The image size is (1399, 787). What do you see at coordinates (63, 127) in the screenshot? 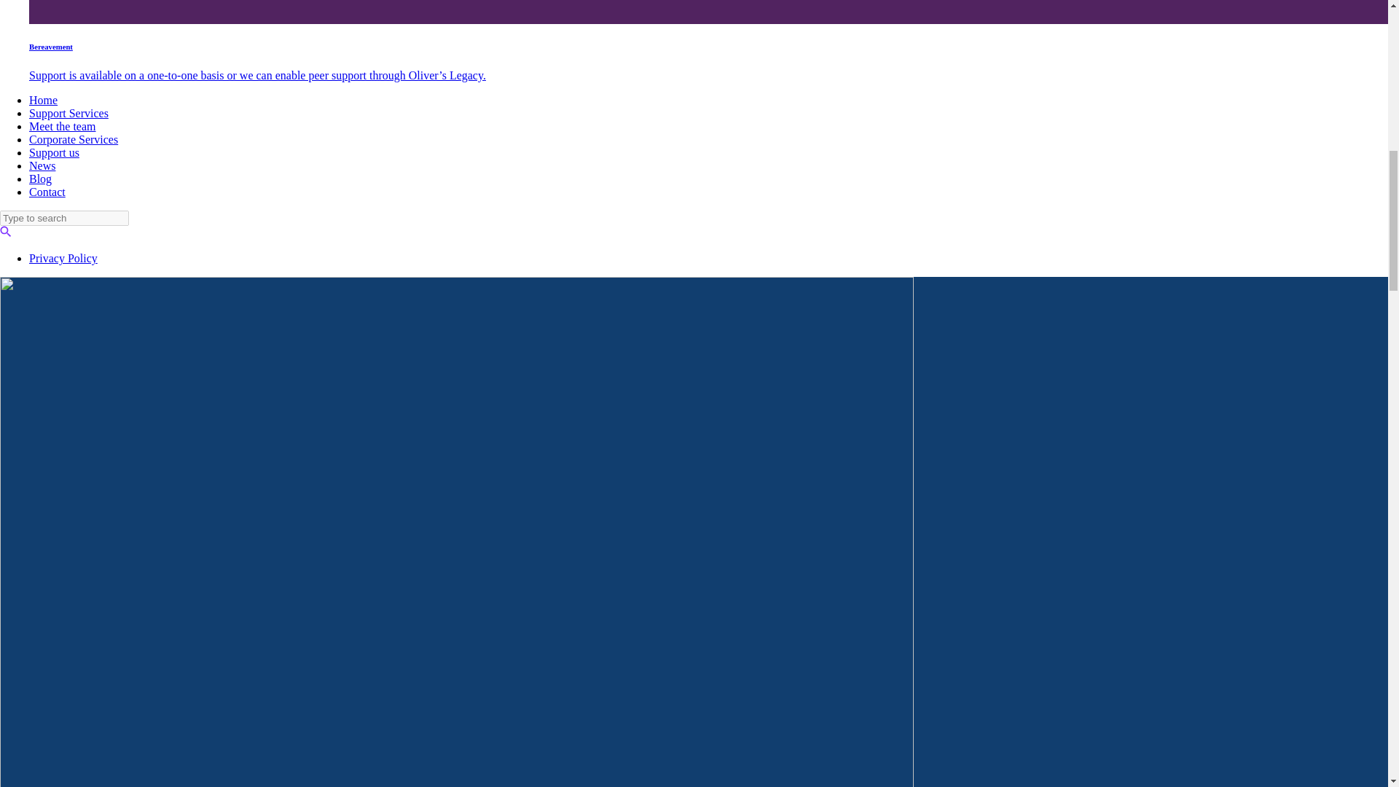
I see `Meet the team` at bounding box center [63, 127].